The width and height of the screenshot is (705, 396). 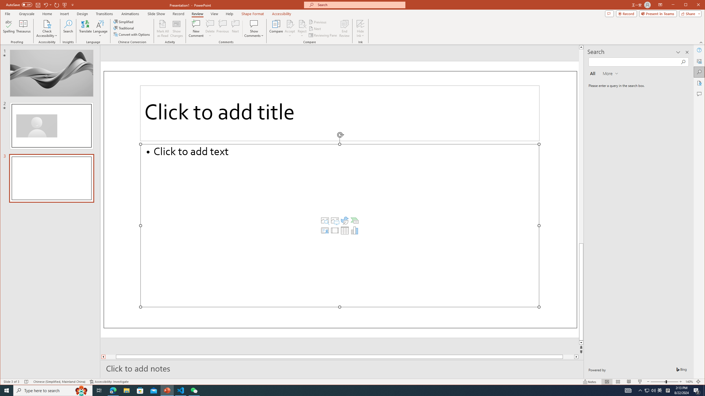 What do you see at coordinates (318, 22) in the screenshot?
I see `Previous` at bounding box center [318, 22].